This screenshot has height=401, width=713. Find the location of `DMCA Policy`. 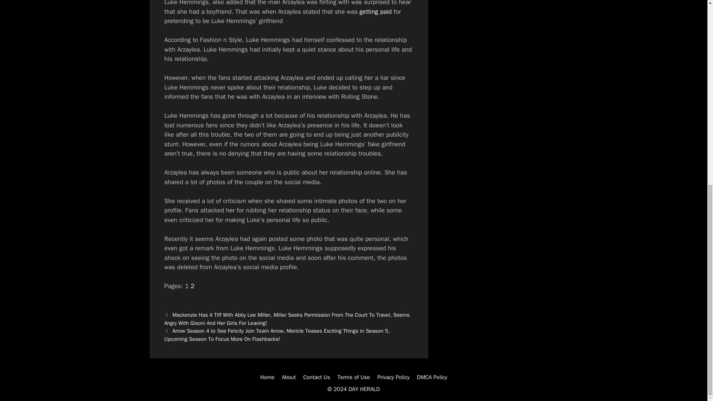

DMCA Policy is located at coordinates (432, 377).